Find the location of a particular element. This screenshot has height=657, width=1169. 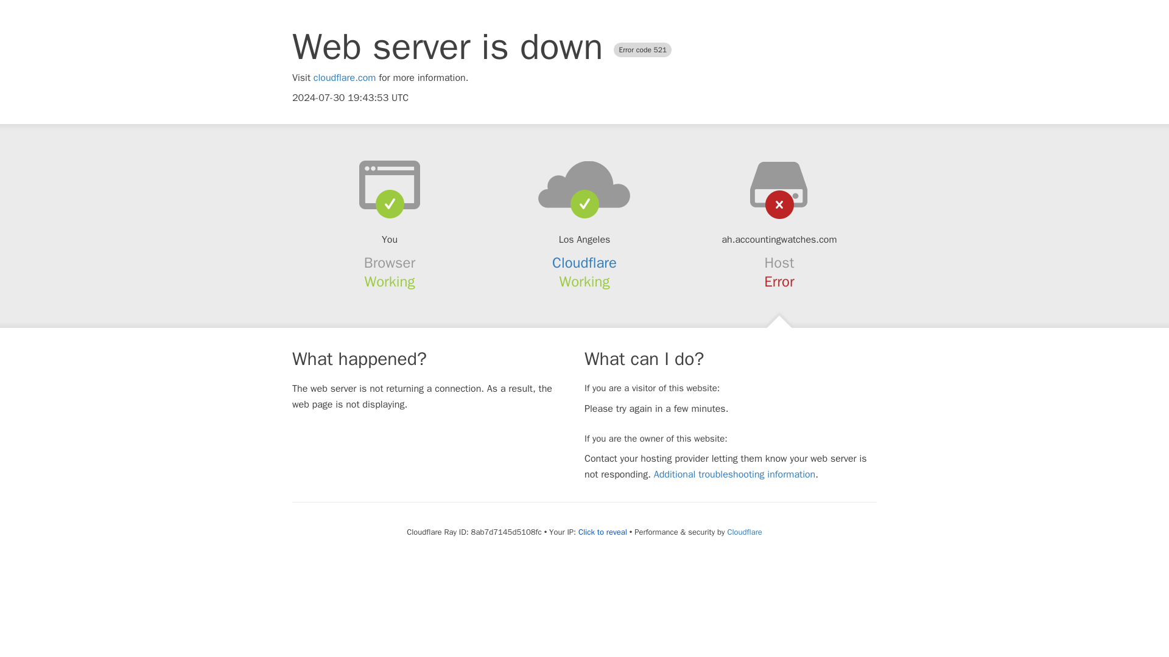

Click to reveal is located at coordinates (603, 532).